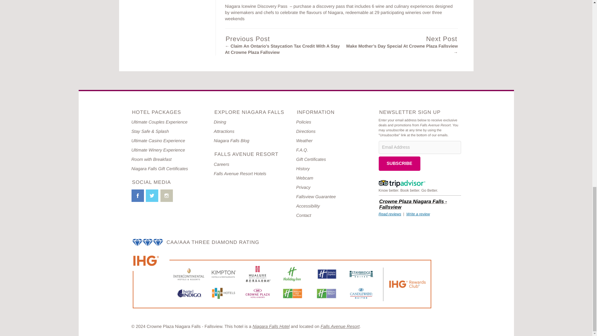 The image size is (597, 336). What do you see at coordinates (151, 159) in the screenshot?
I see `Room with Breakfast` at bounding box center [151, 159].